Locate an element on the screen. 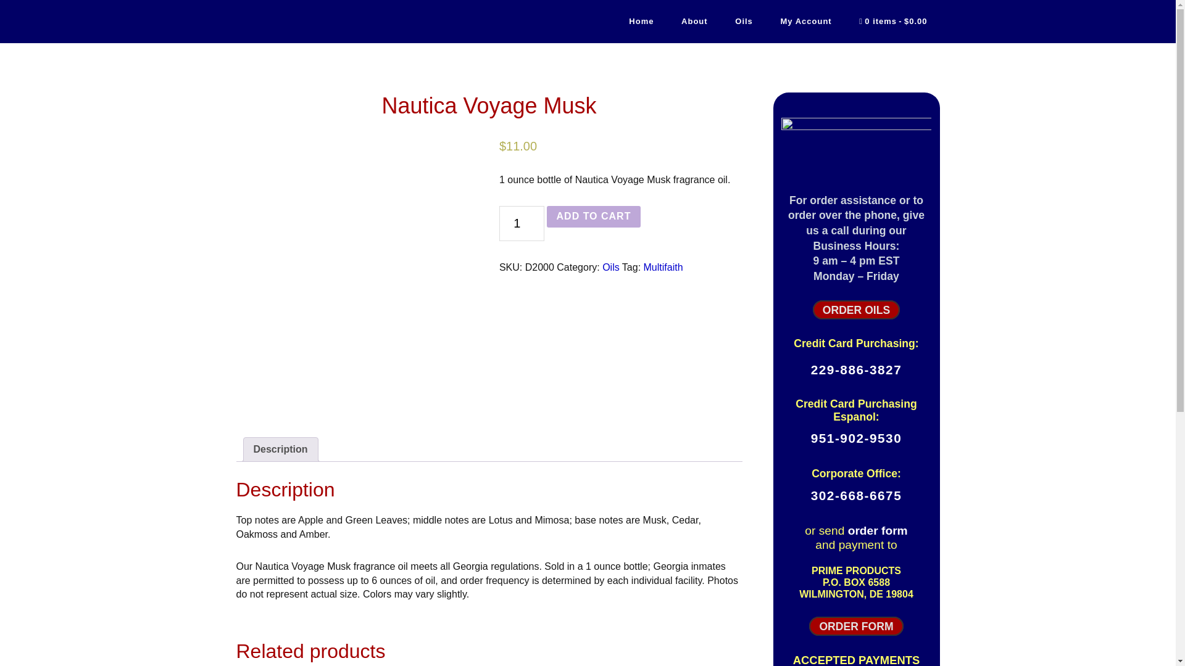  ORDER FORM is located at coordinates (856, 627).